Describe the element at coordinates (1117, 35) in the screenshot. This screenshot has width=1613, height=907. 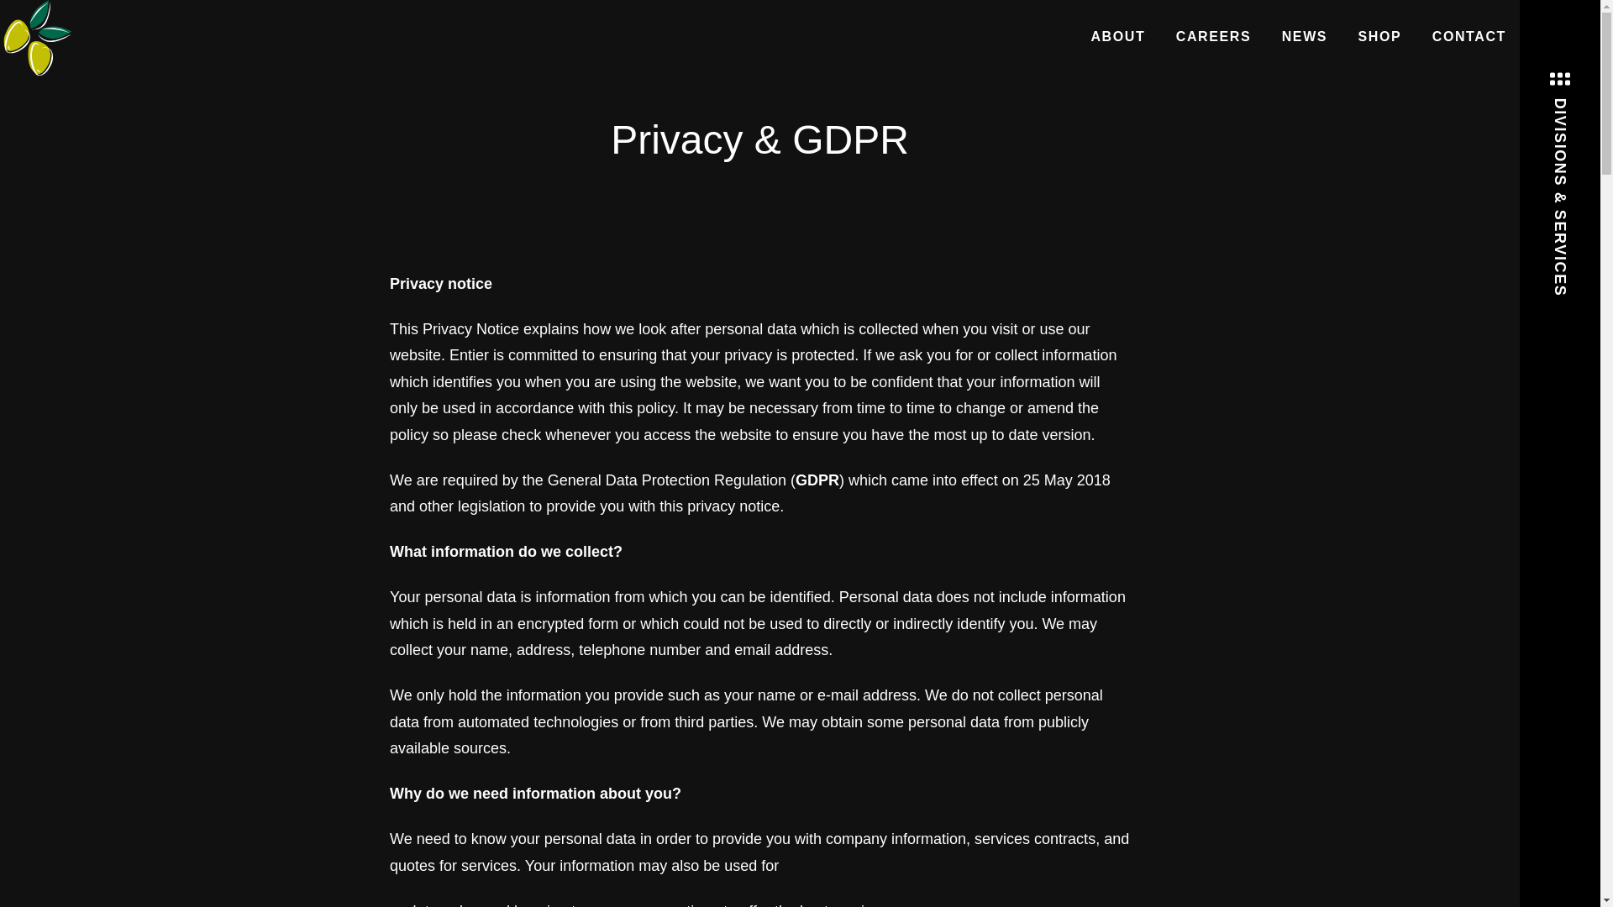
I see `ABOUT` at that location.